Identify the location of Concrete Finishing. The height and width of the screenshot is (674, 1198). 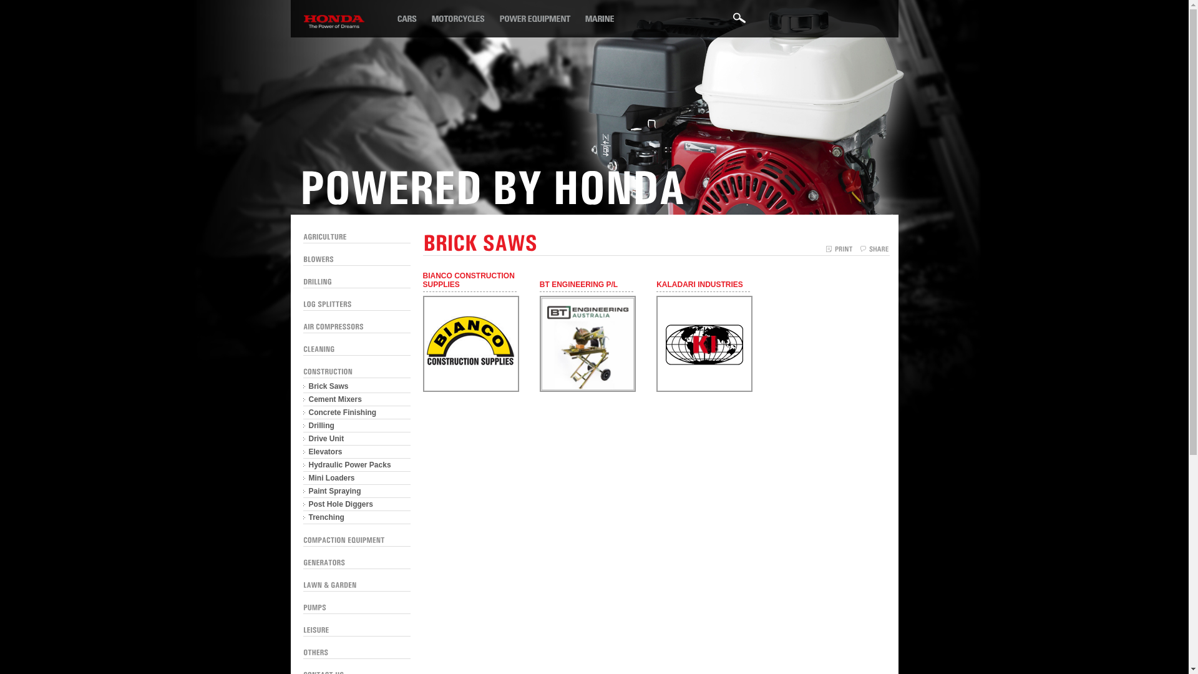
(357, 413).